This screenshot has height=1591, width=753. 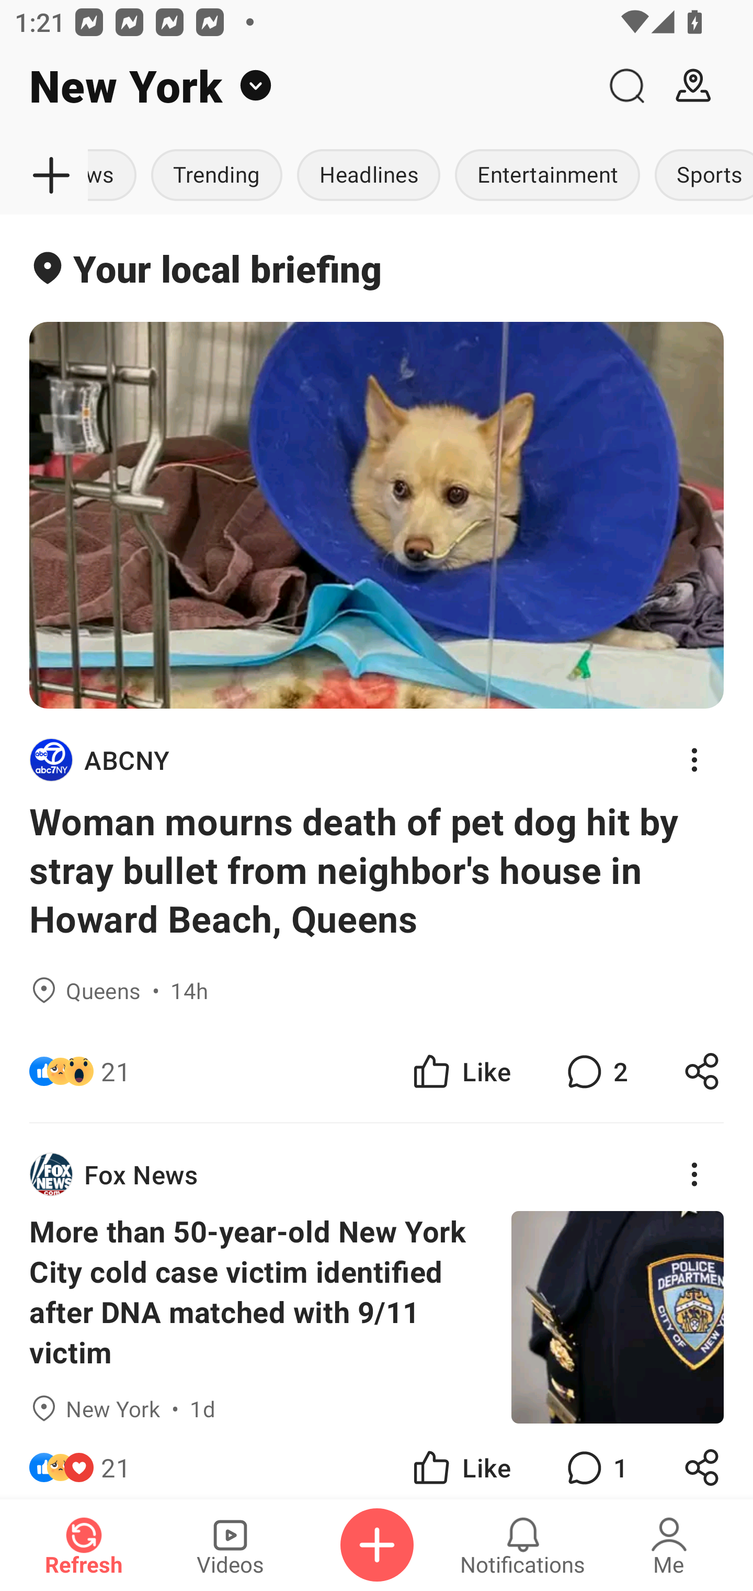 What do you see at coordinates (595, 1071) in the screenshot?
I see `2` at bounding box center [595, 1071].